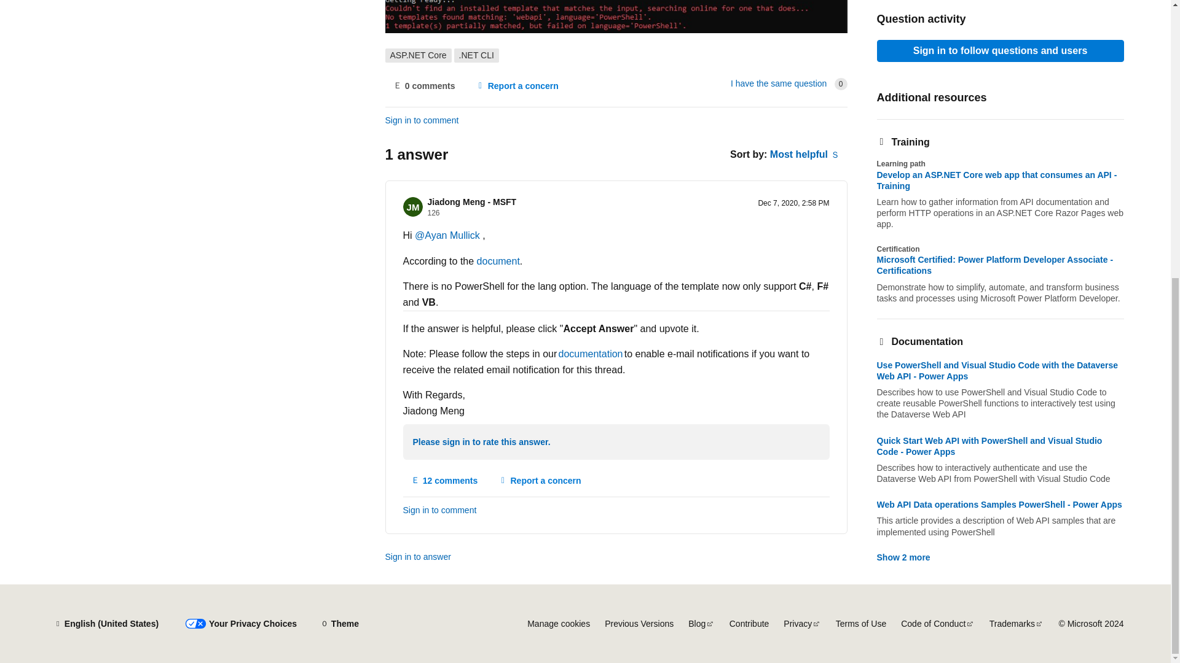  What do you see at coordinates (540, 480) in the screenshot?
I see `Report a concern` at bounding box center [540, 480].